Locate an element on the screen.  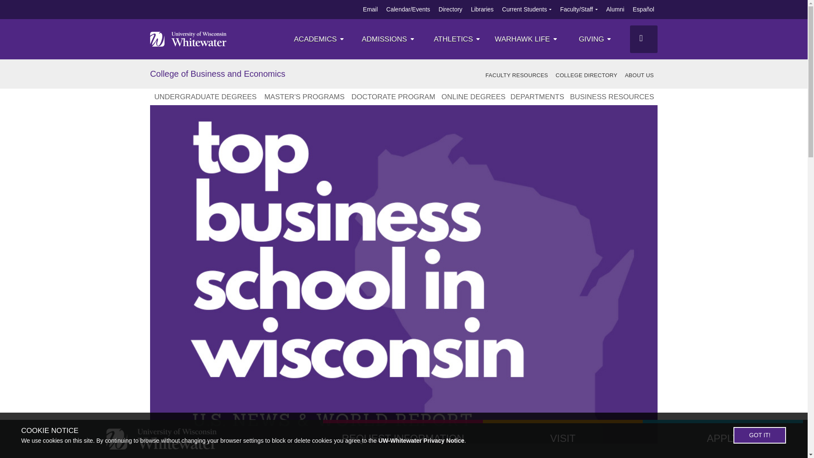
Alumni is located at coordinates (615, 9).